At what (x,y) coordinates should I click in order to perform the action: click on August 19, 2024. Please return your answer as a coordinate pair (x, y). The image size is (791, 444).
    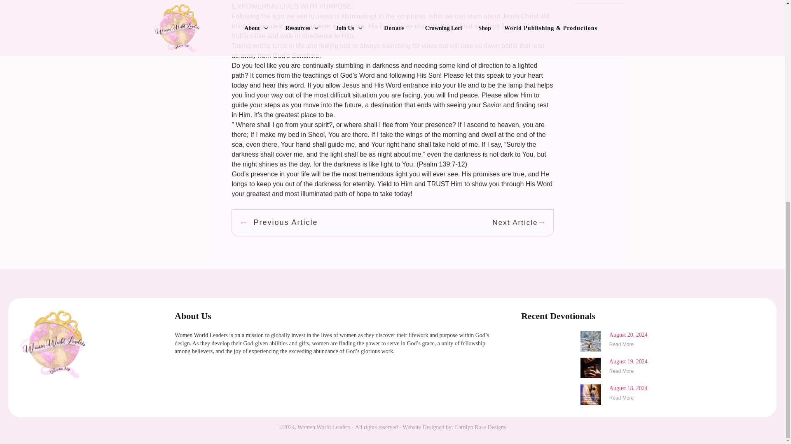
    Looking at the image, I should click on (628, 361).